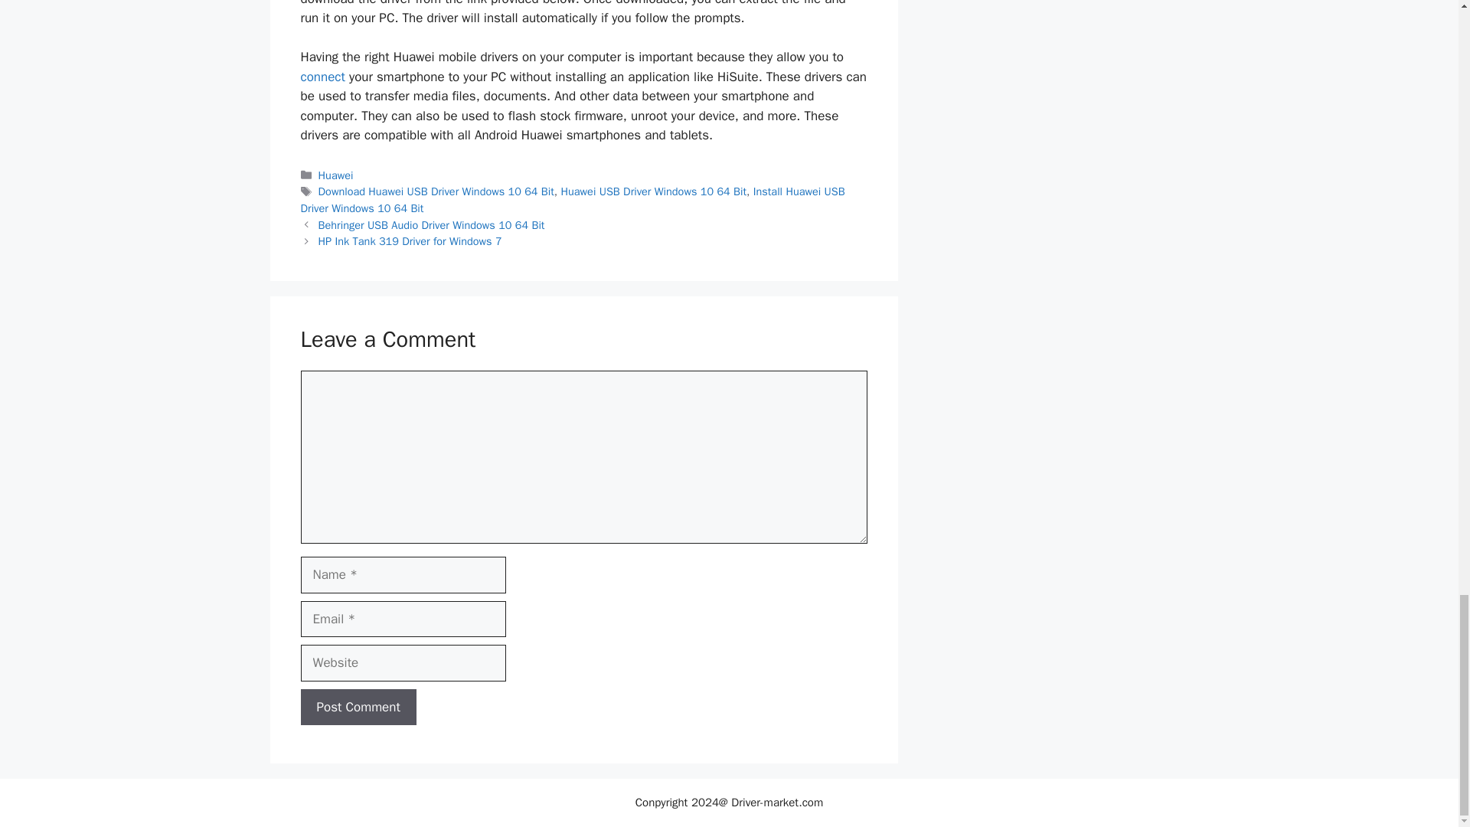 Image resolution: width=1470 pixels, height=827 pixels. What do you see at coordinates (436, 191) in the screenshot?
I see `Download Huawei USB Driver Windows 10 64 Bit` at bounding box center [436, 191].